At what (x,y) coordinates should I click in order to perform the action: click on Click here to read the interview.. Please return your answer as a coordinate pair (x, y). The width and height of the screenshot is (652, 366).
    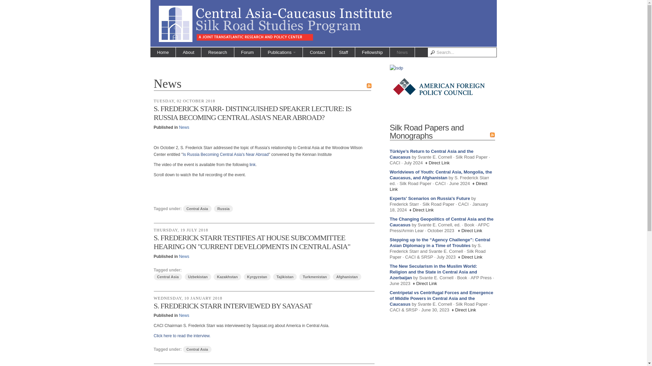
    Looking at the image, I should click on (181, 335).